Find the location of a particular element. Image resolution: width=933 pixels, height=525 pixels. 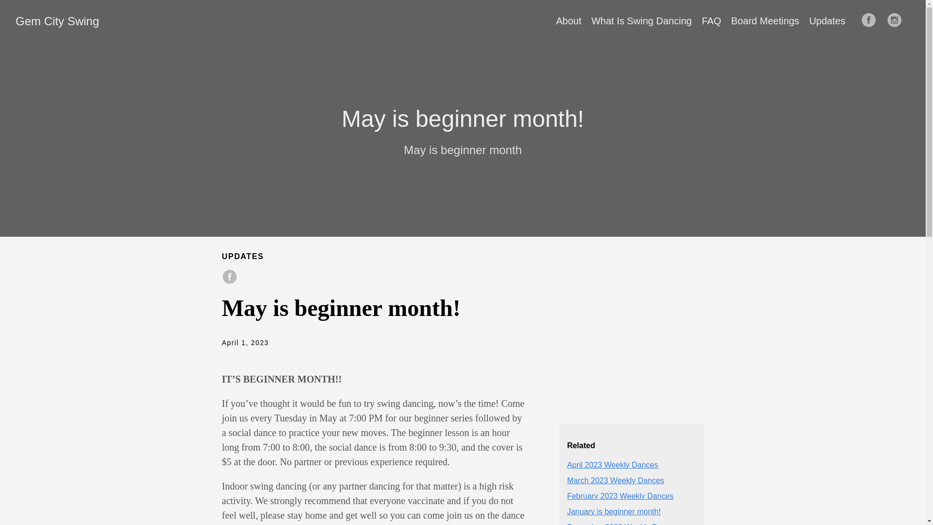

April 2023 Weekly Dances is located at coordinates (612, 465).